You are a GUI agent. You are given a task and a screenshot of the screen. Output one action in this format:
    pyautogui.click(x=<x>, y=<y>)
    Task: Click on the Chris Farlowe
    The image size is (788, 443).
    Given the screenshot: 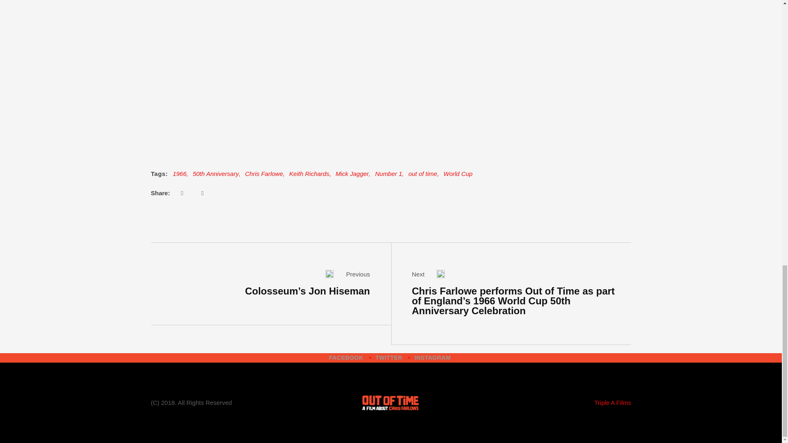 What is the action you would take?
    pyautogui.click(x=264, y=174)
    